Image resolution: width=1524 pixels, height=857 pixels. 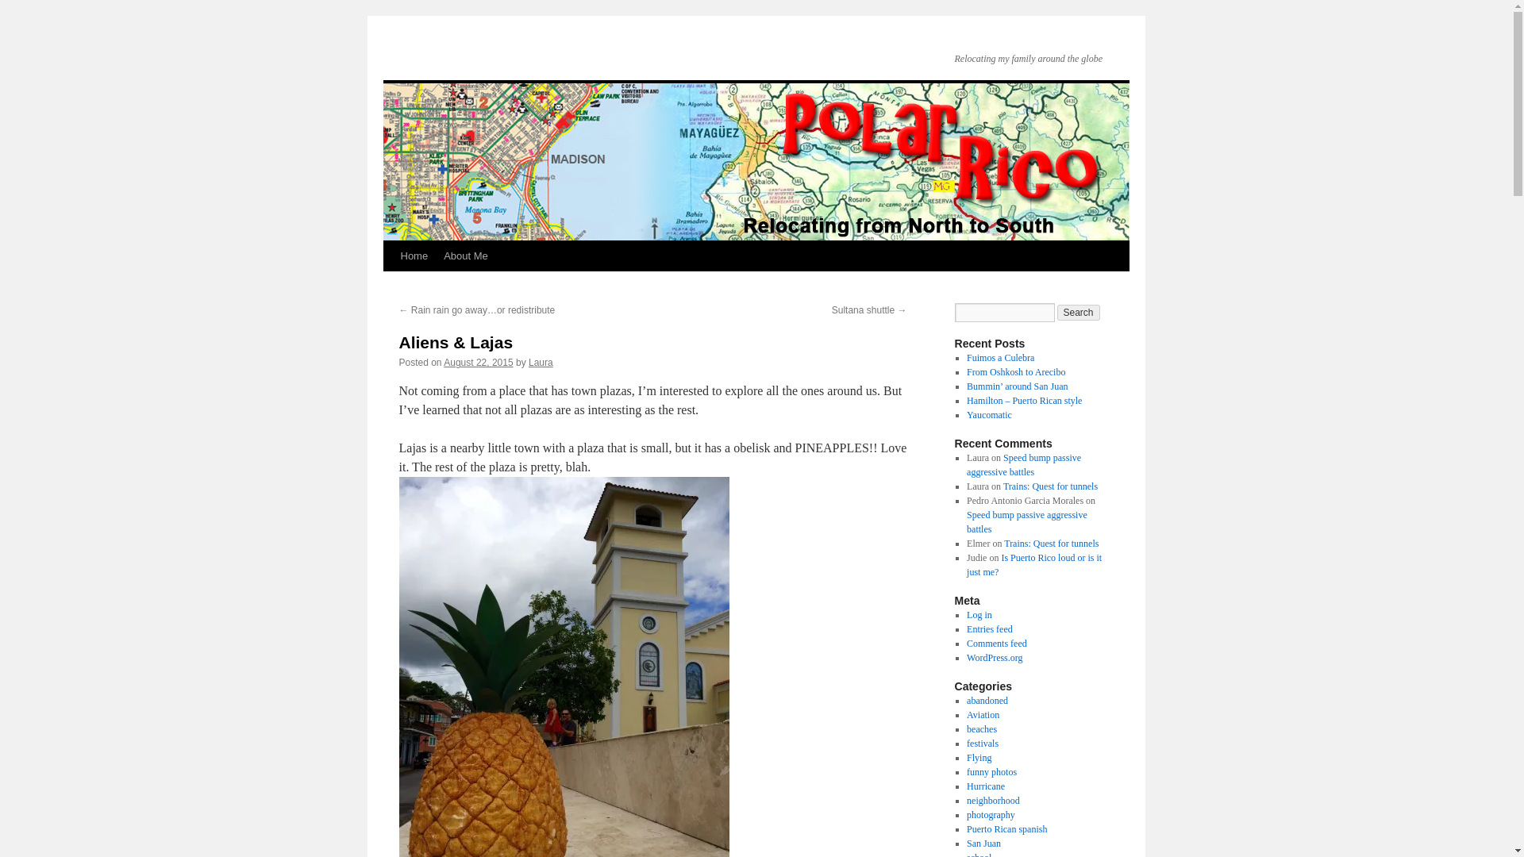 What do you see at coordinates (1016, 372) in the screenshot?
I see `From Oshkosh to Arecibo` at bounding box center [1016, 372].